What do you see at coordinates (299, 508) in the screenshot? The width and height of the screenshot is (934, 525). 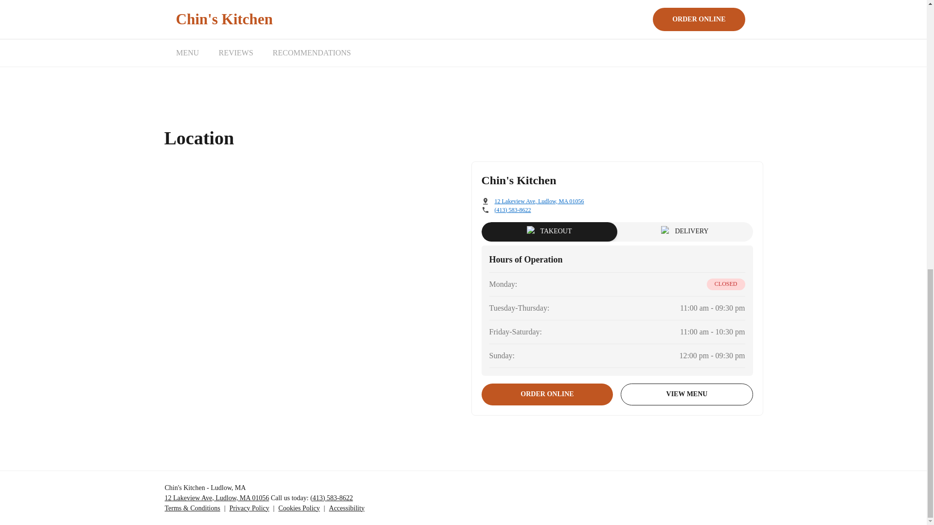 I see `Cookies Policy` at bounding box center [299, 508].